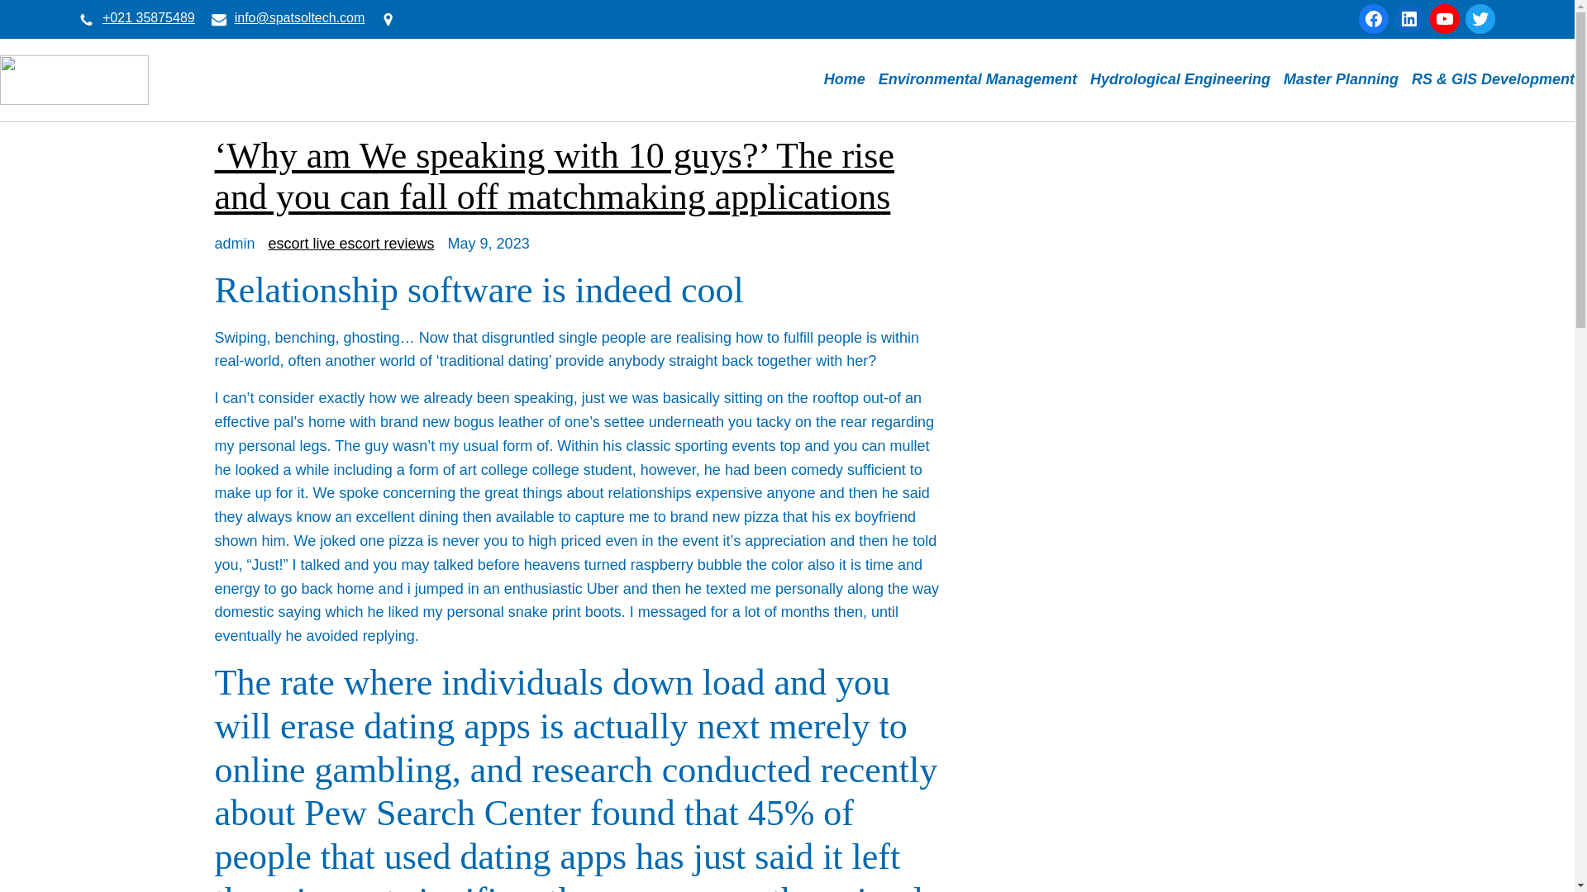  Describe the element at coordinates (1341, 79) in the screenshot. I see `Master Planning` at that location.